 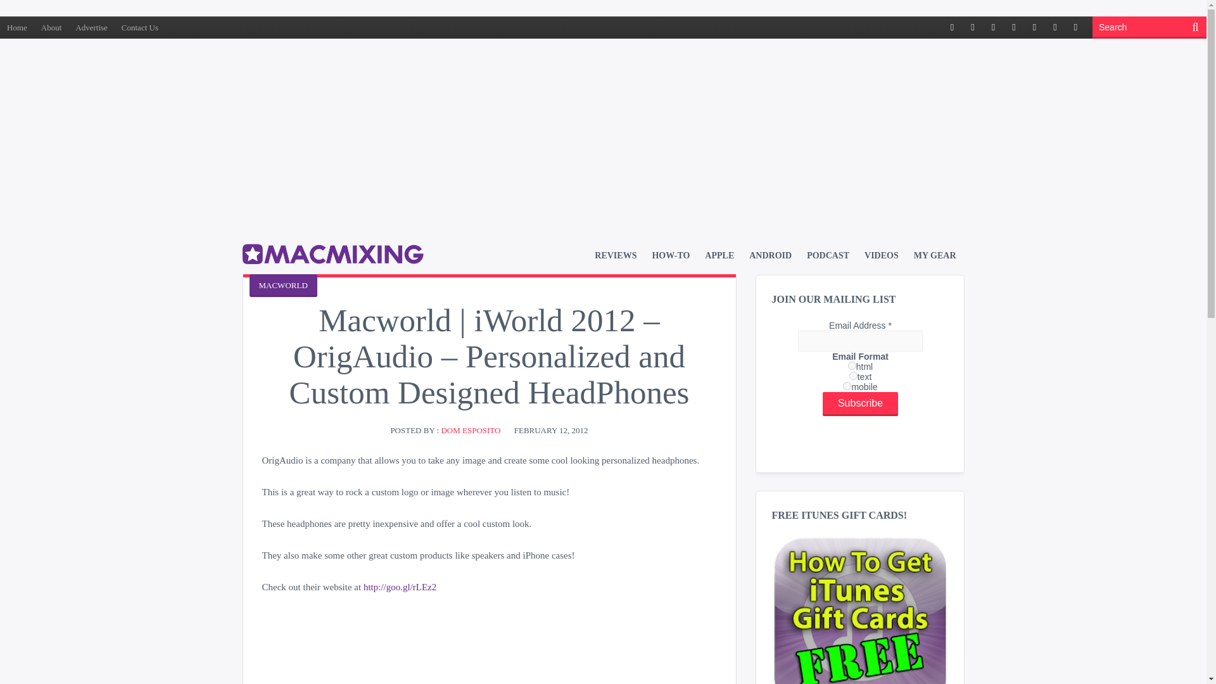 I want to click on Search, so click(x=1140, y=27).